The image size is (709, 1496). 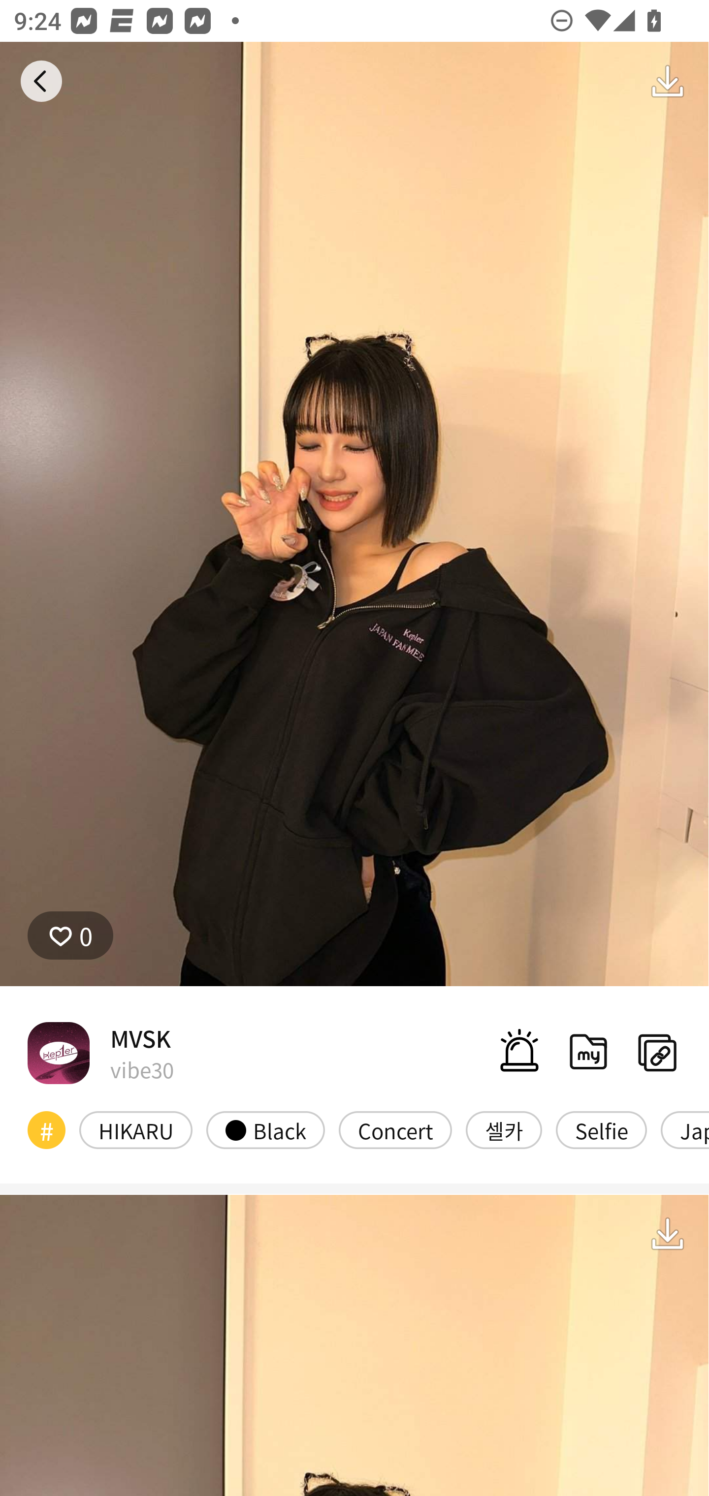 I want to click on Concert, so click(x=395, y=1130).